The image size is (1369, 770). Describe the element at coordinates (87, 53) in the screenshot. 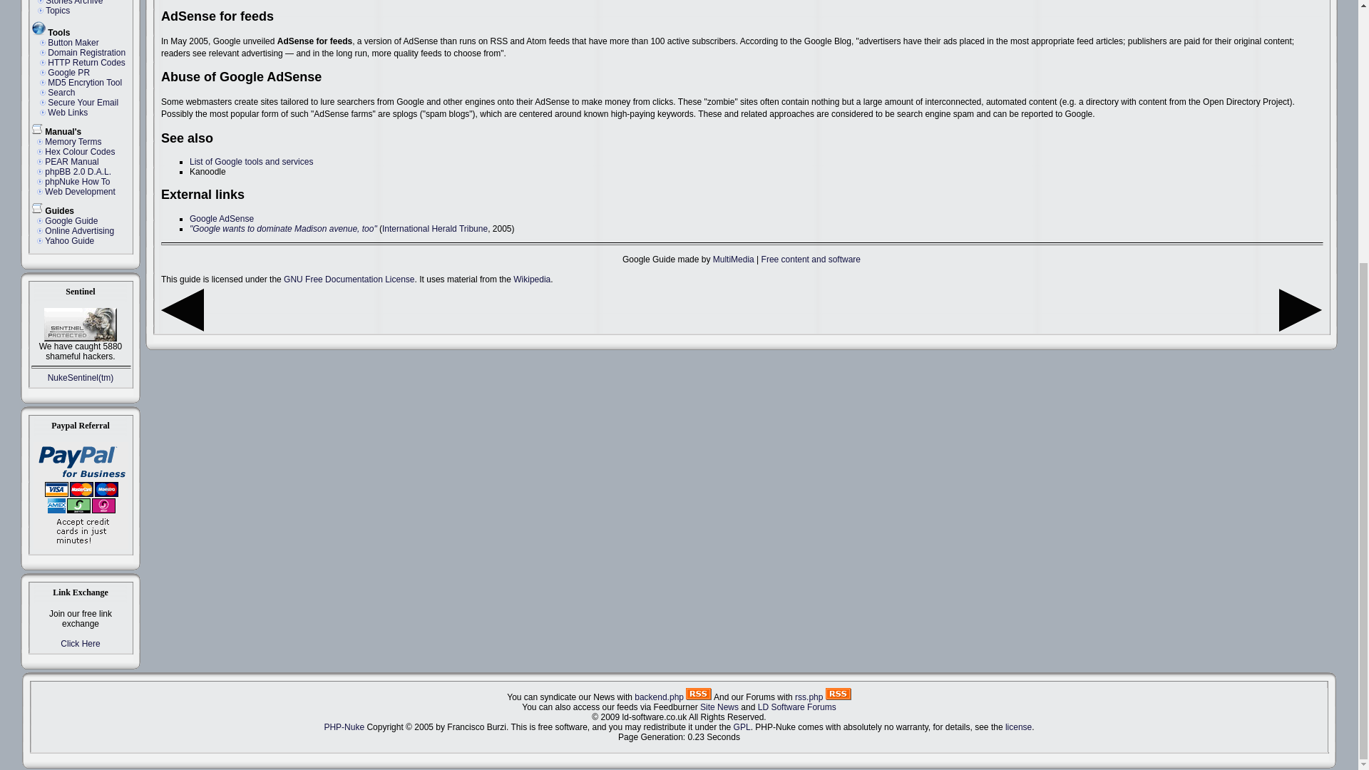

I see `Domain Registration` at that location.